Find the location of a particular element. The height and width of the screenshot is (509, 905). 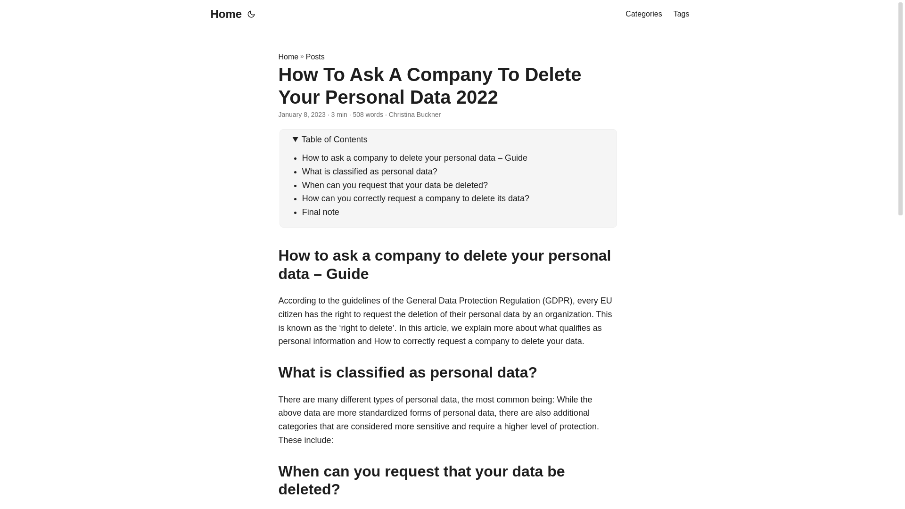

Posts is located at coordinates (315, 57).